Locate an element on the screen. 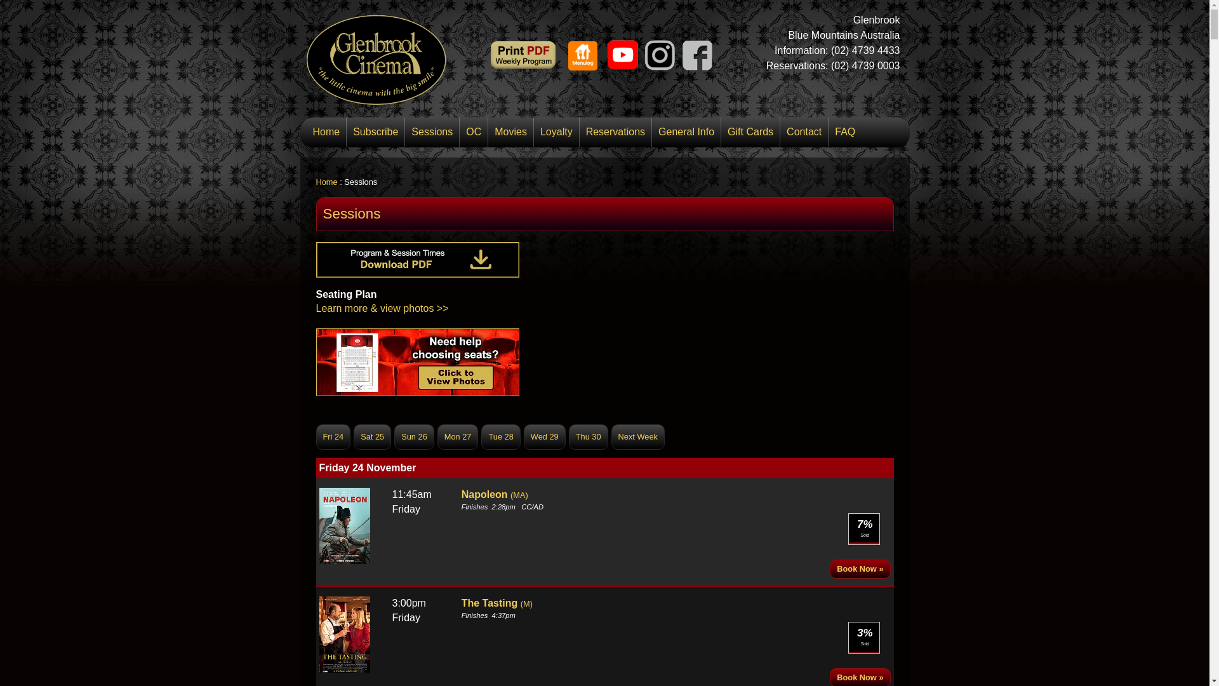  Napoleon (MA) is located at coordinates (495, 494).